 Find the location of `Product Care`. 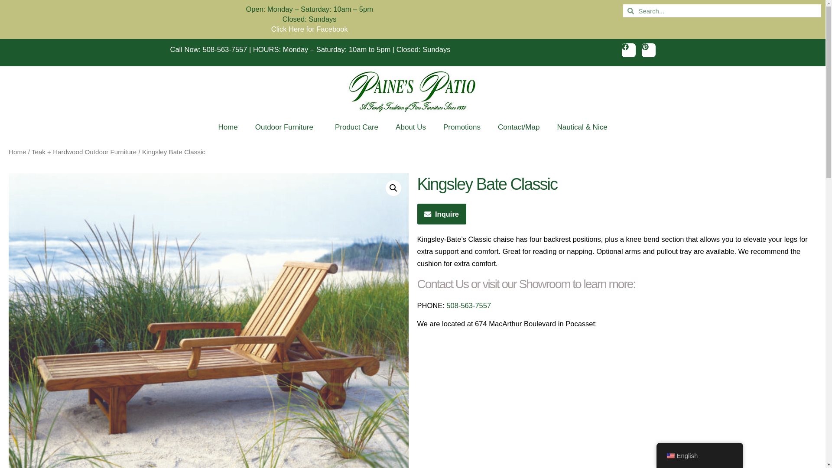

Product Care is located at coordinates (356, 127).